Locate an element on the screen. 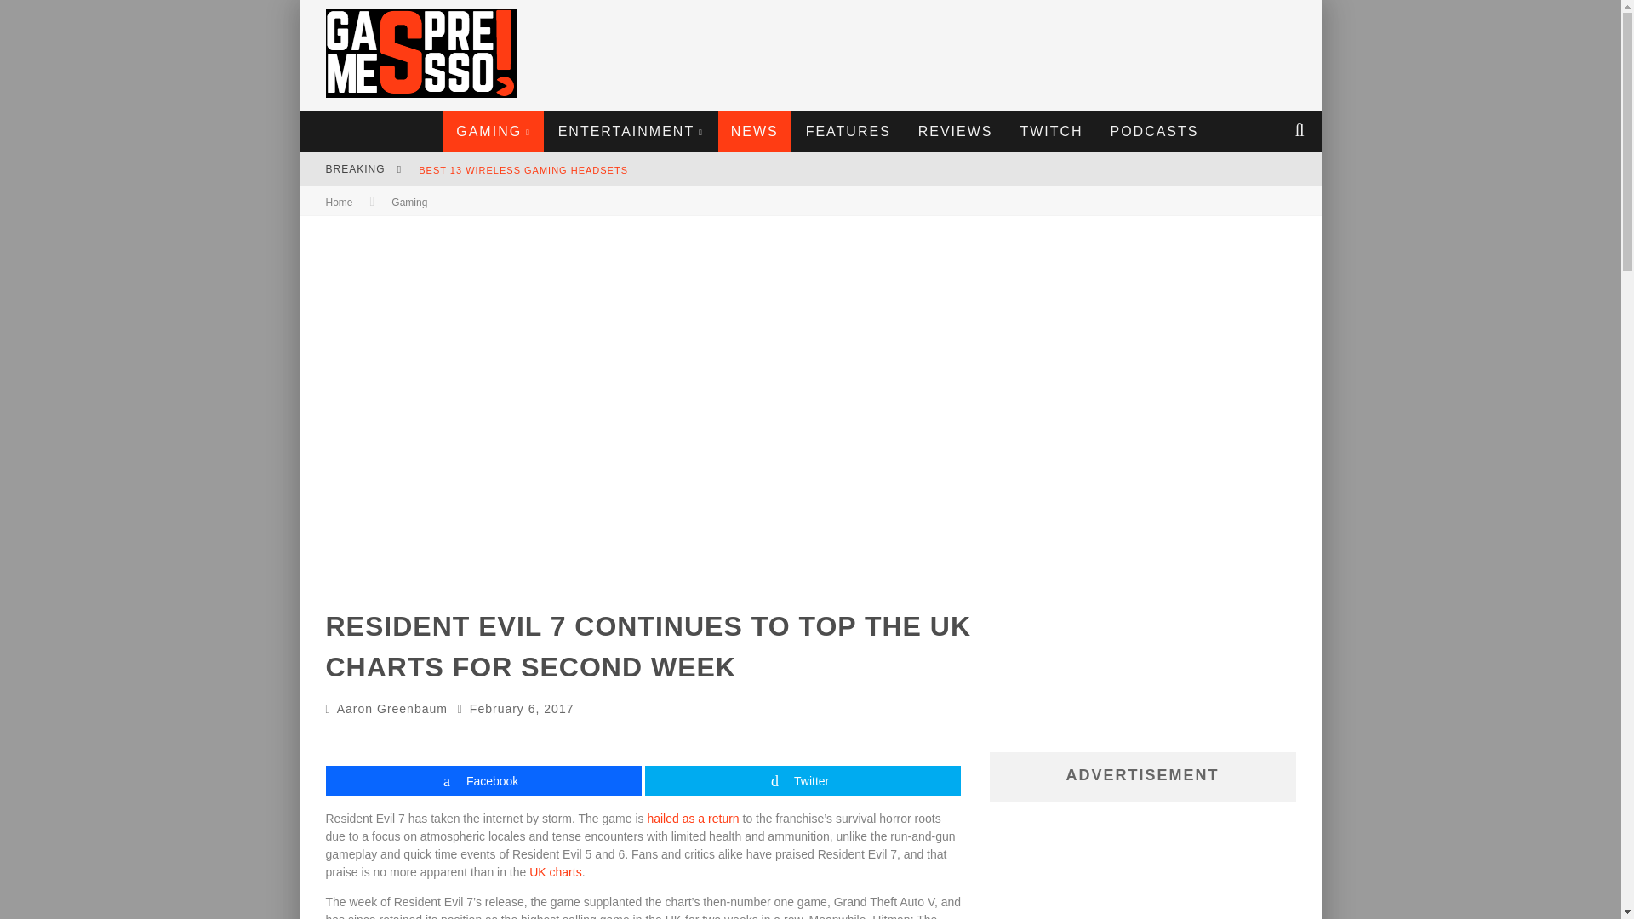 This screenshot has width=1634, height=919. Share on Twitter is located at coordinates (803, 781).